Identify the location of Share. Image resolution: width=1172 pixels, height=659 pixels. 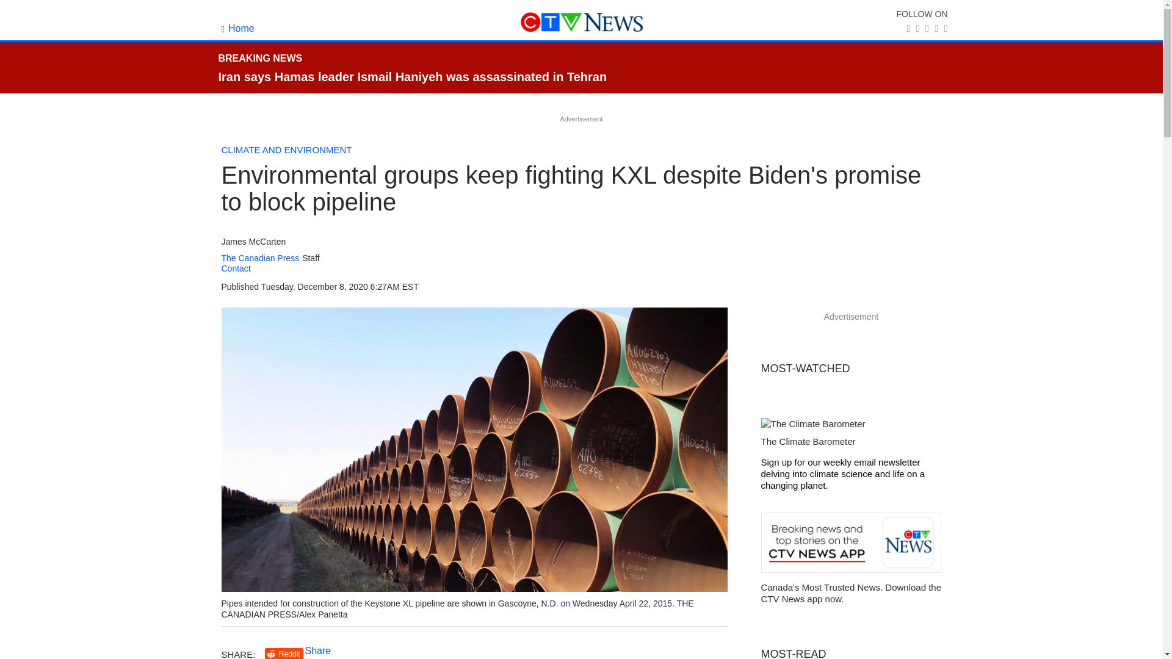
(318, 650).